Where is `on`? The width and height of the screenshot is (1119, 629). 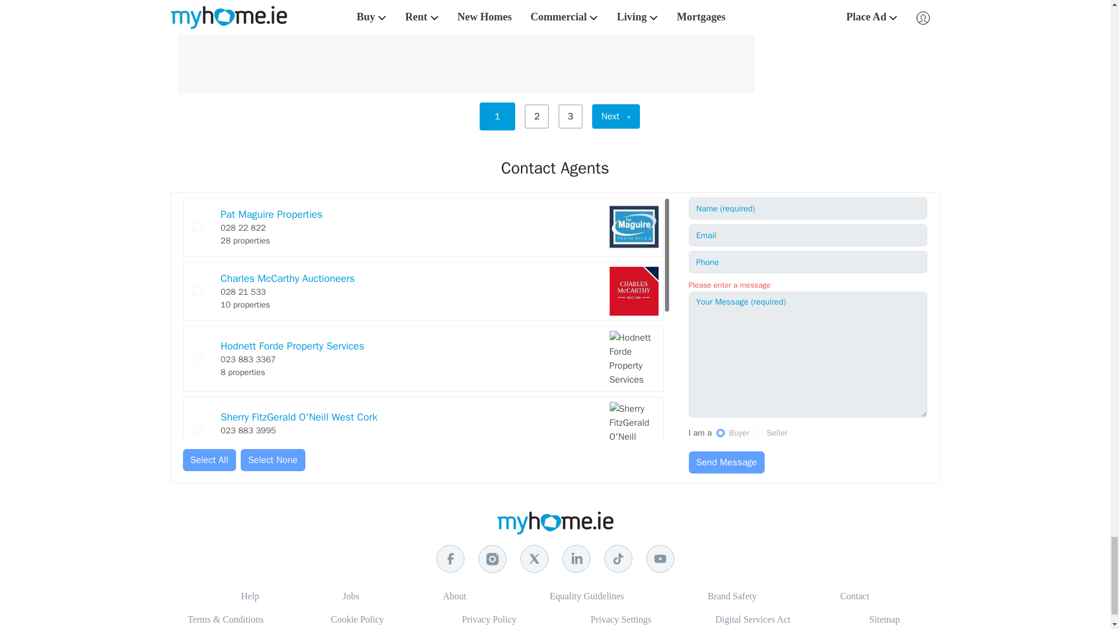
on is located at coordinates (197, 610).